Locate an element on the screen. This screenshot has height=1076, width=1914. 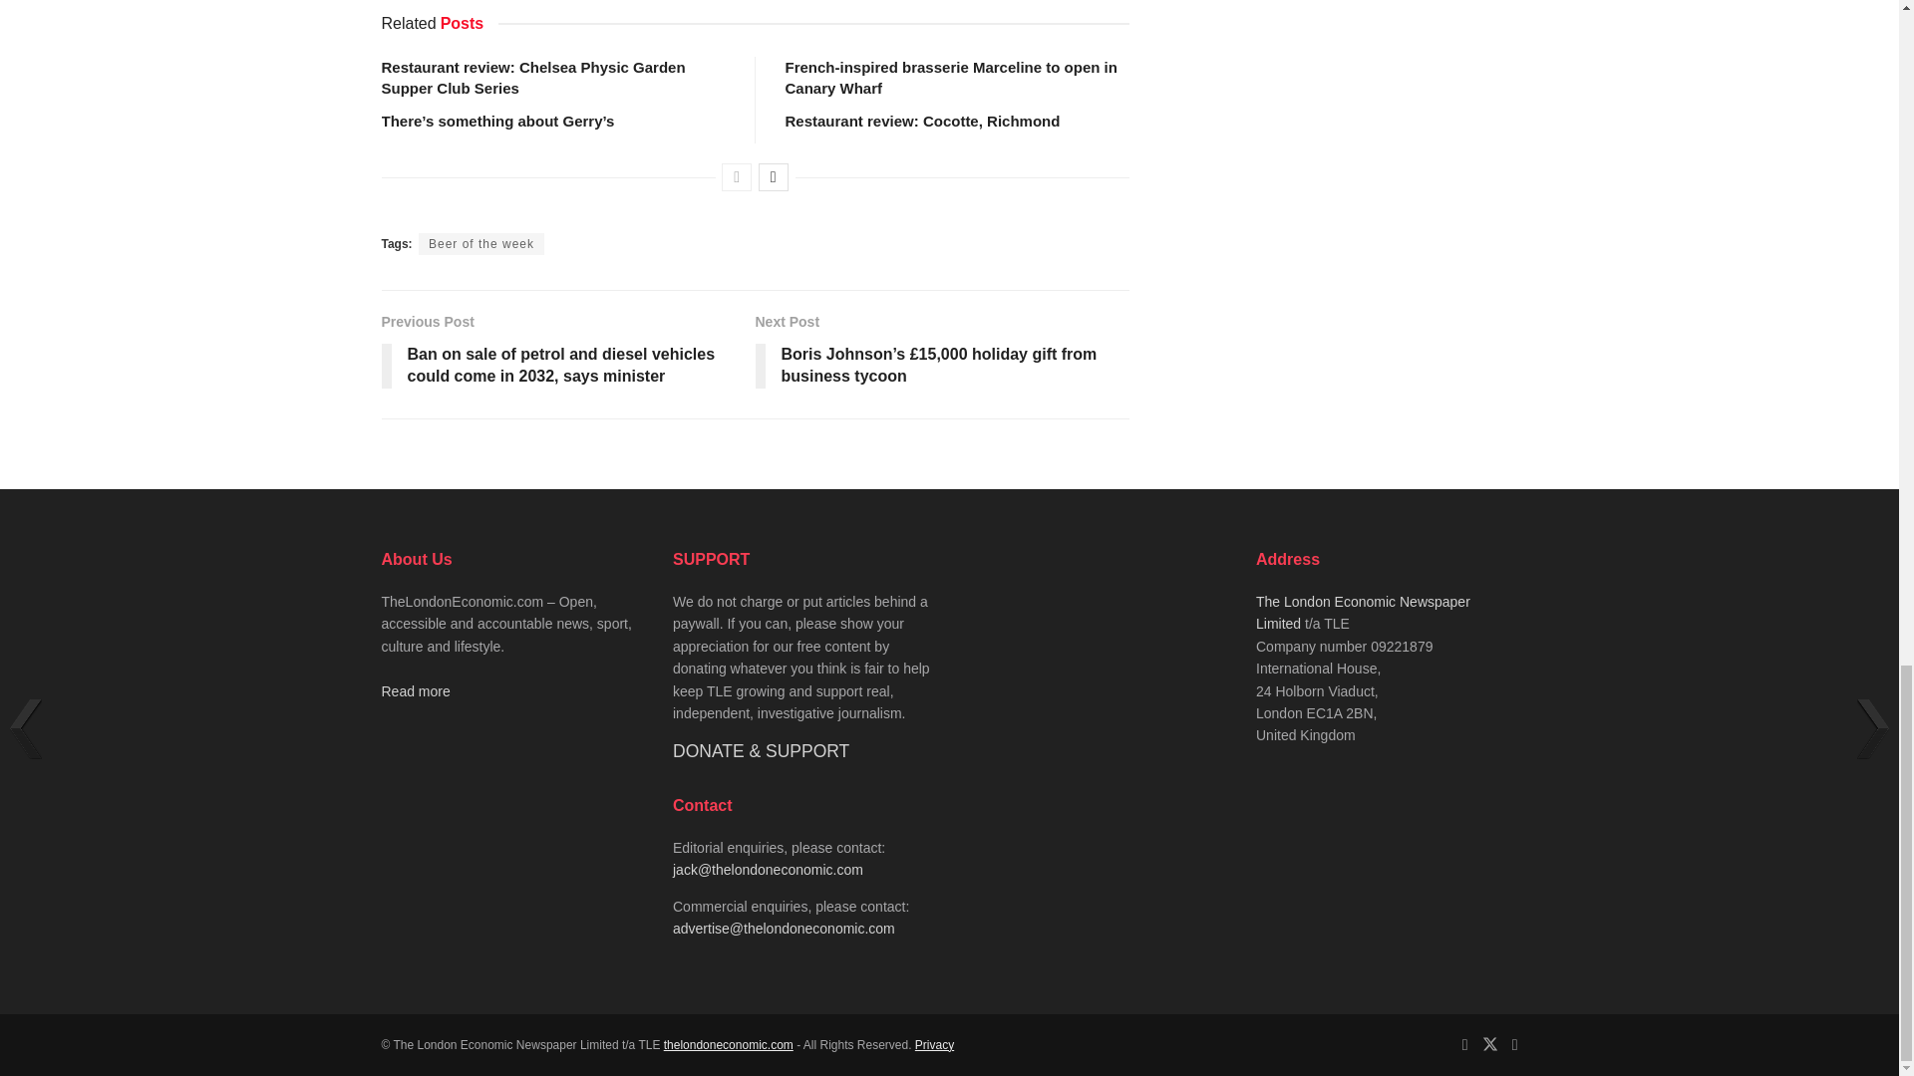
Previous is located at coordinates (736, 177).